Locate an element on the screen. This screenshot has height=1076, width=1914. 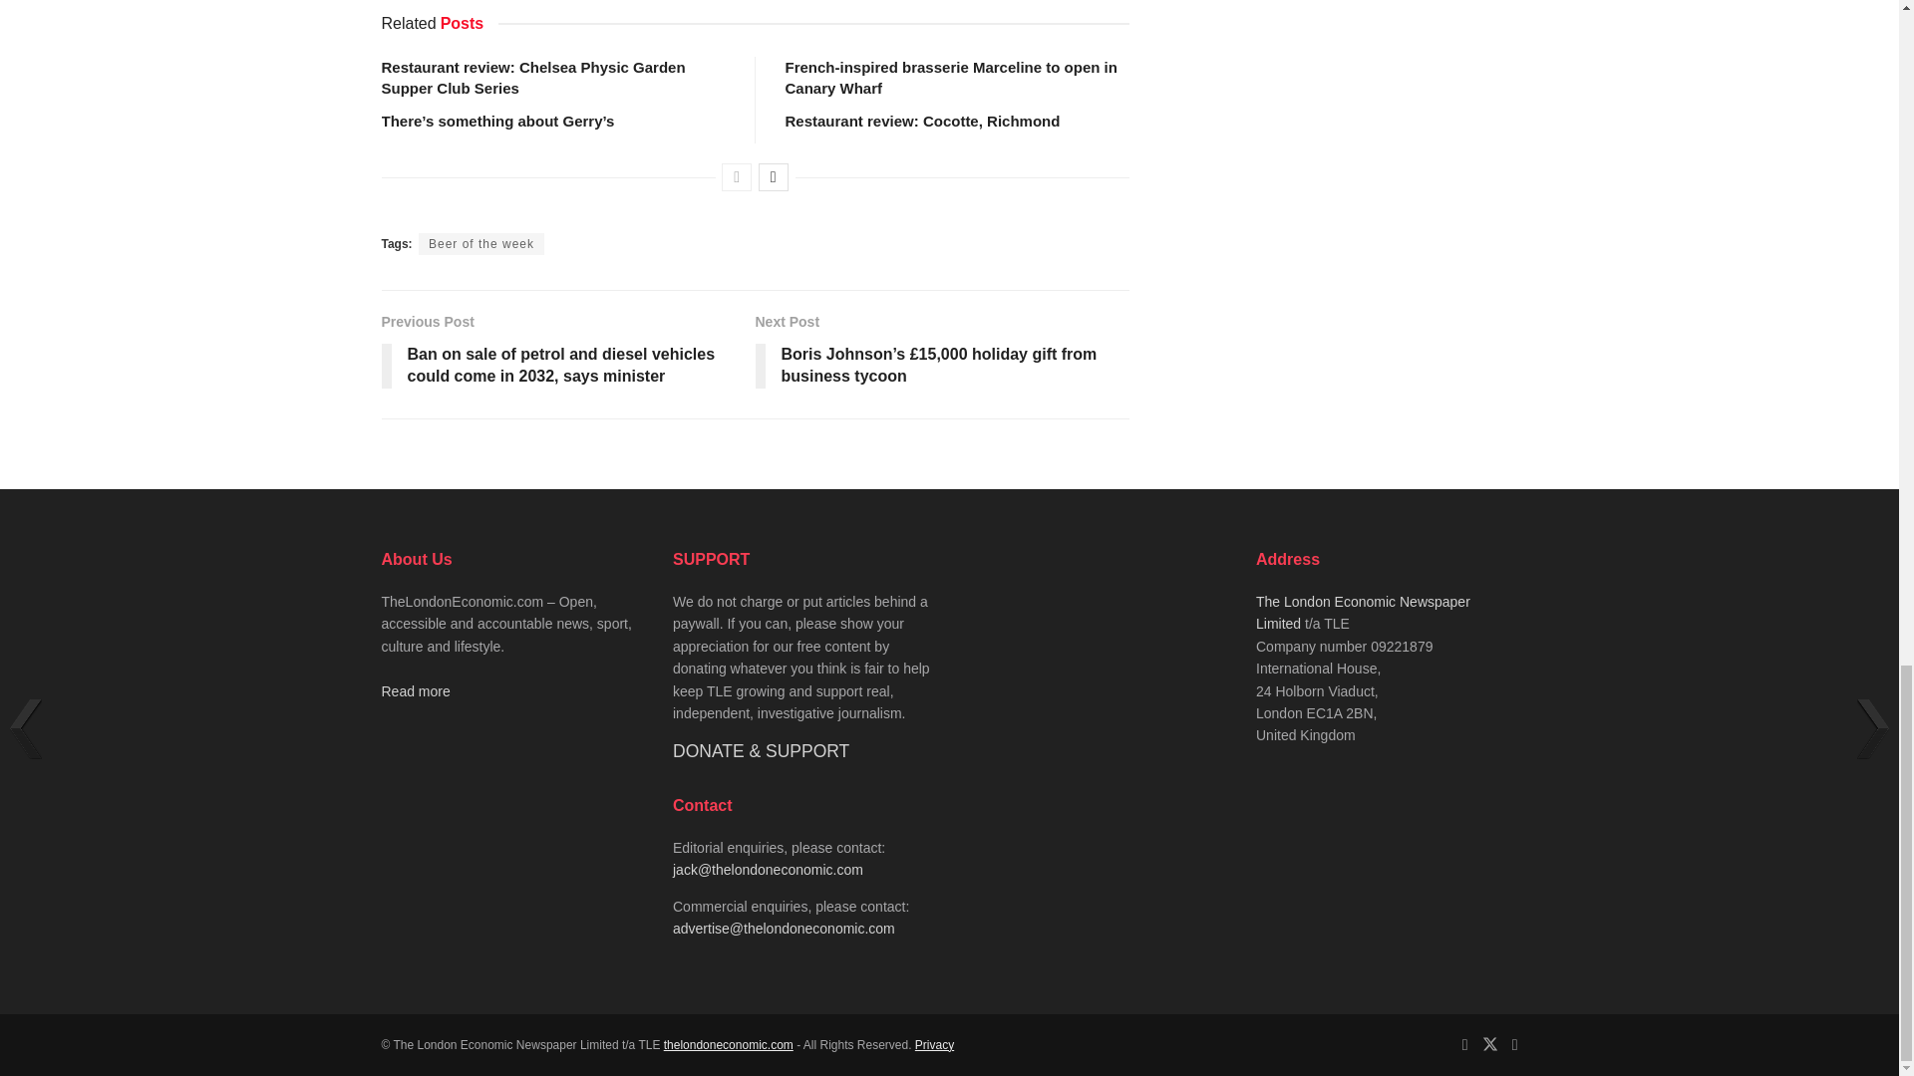
Previous is located at coordinates (736, 177).